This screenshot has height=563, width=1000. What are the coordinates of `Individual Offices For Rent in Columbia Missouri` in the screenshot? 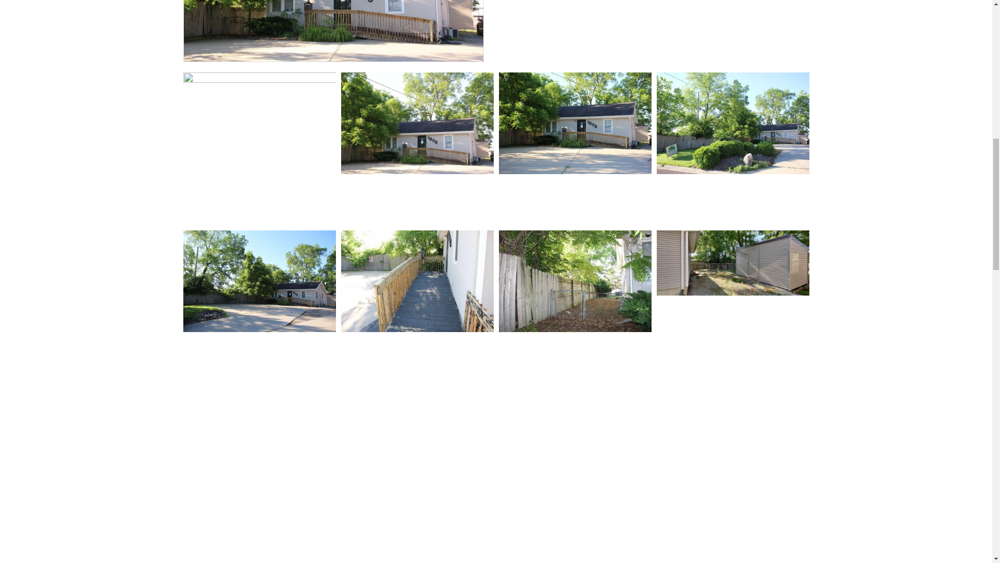 It's located at (417, 123).